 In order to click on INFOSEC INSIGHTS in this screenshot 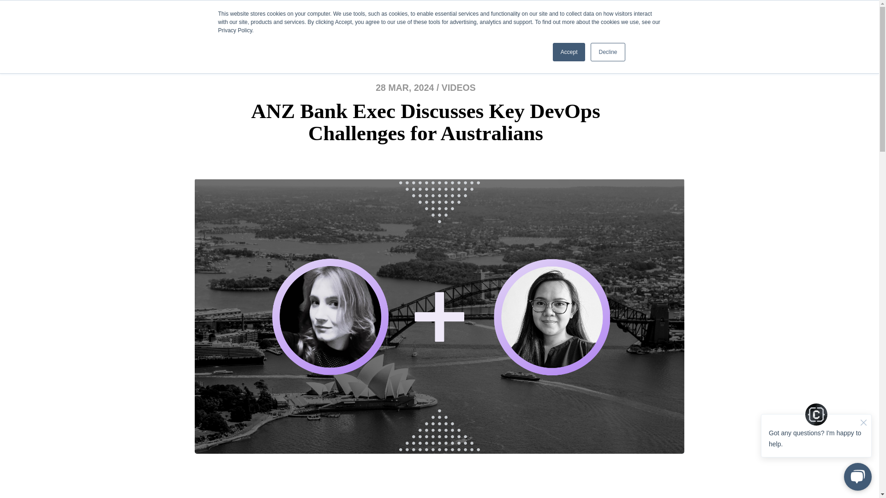, I will do `click(565, 22)`.